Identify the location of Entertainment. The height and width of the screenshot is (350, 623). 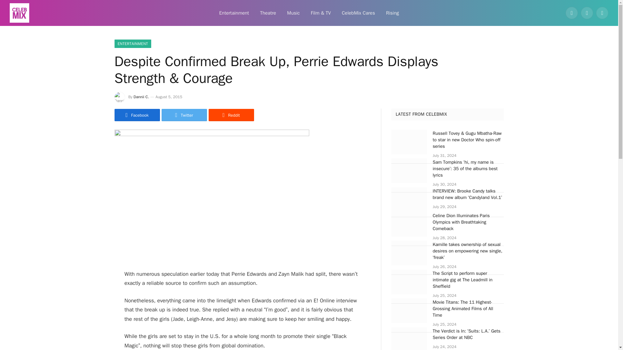
(234, 13).